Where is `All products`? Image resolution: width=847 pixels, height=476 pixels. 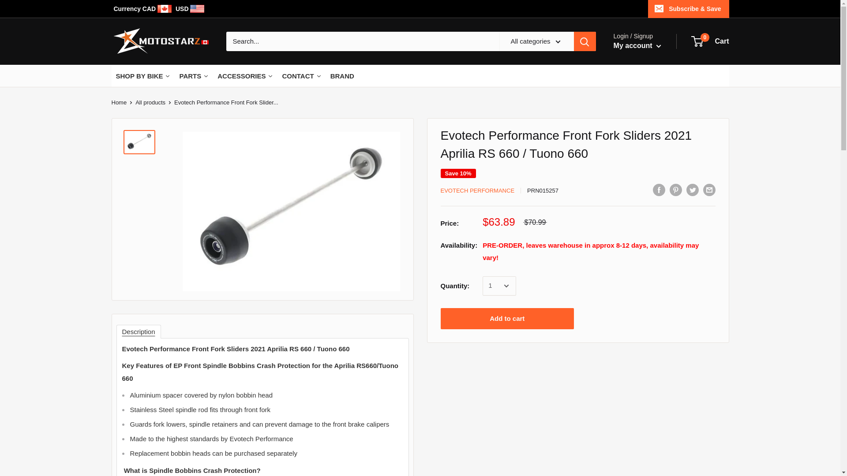 All products is located at coordinates (150, 102).